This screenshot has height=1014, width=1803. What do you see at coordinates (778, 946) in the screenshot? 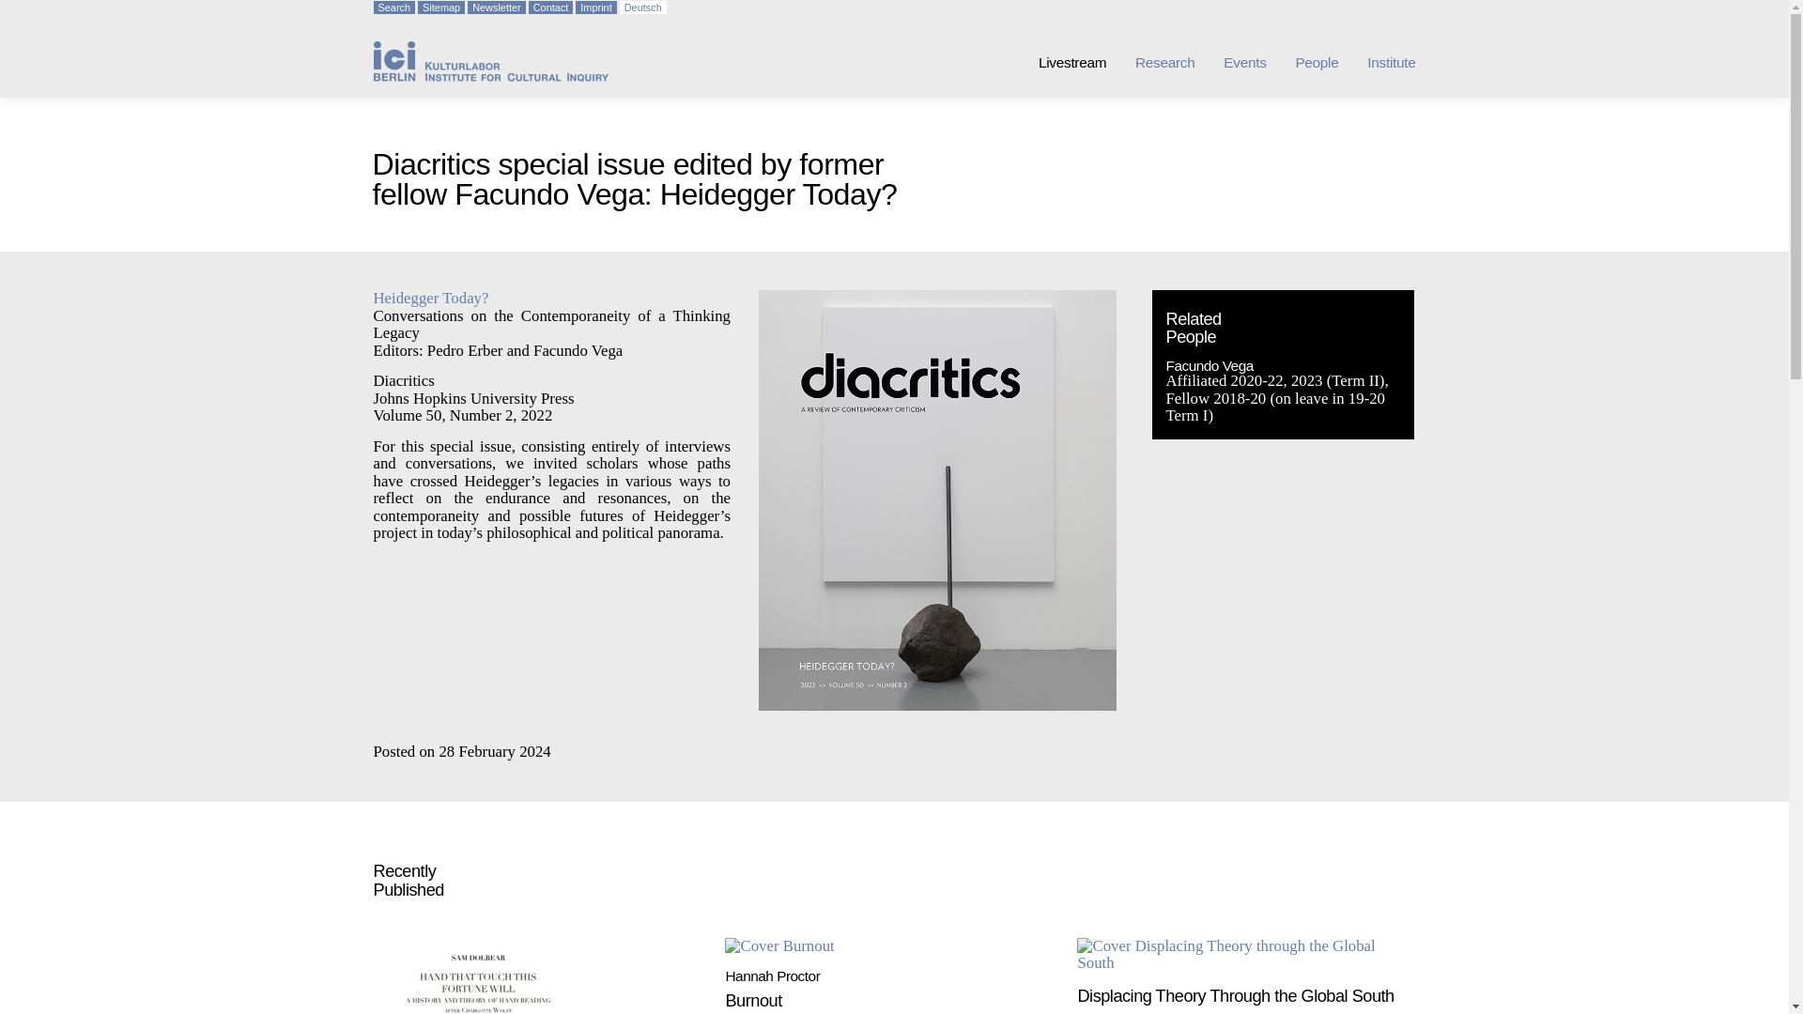
I see `Burnout` at bounding box center [778, 946].